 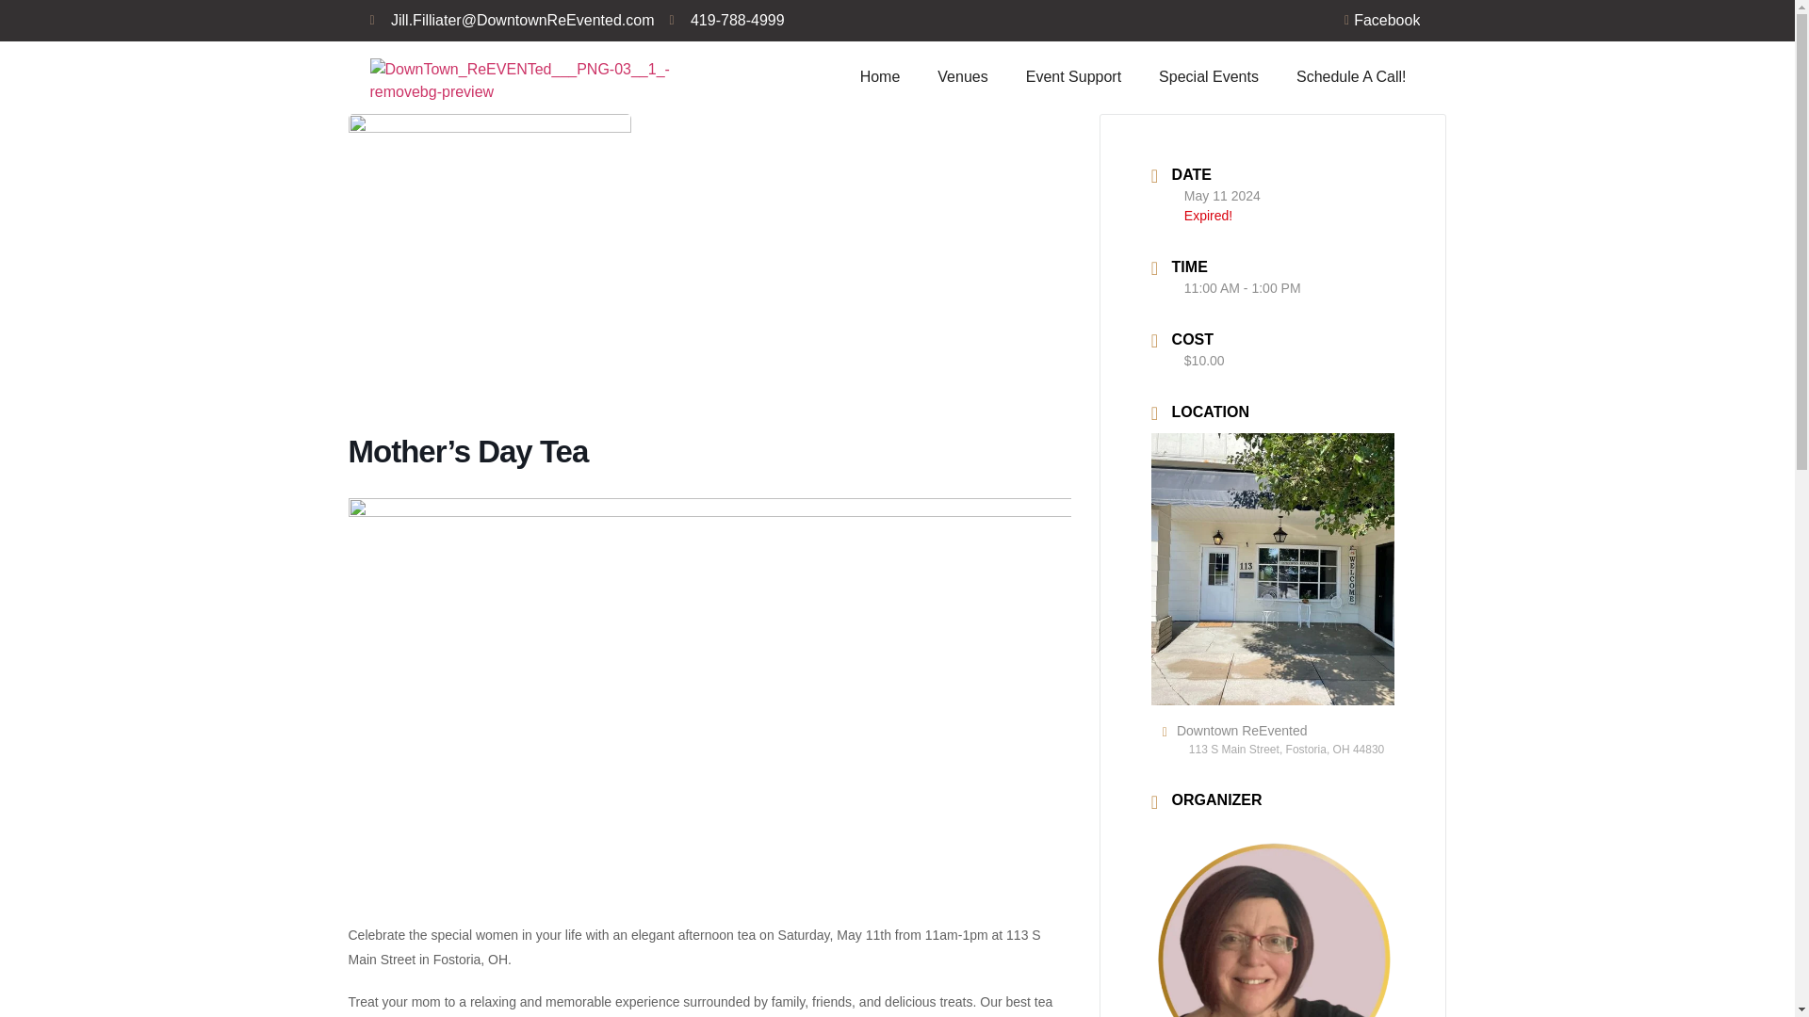 I want to click on Venues, so click(x=962, y=77).